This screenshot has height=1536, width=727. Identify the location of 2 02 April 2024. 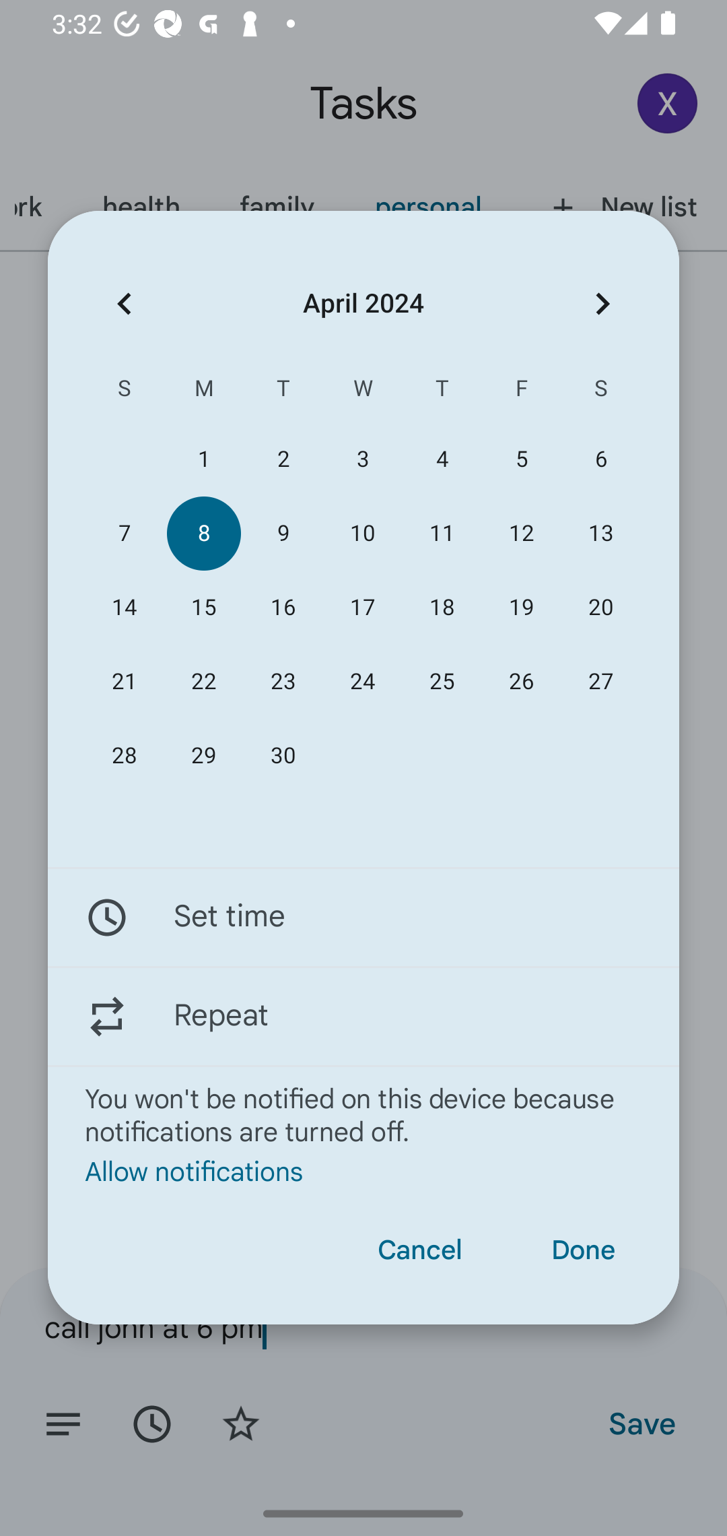
(283, 459).